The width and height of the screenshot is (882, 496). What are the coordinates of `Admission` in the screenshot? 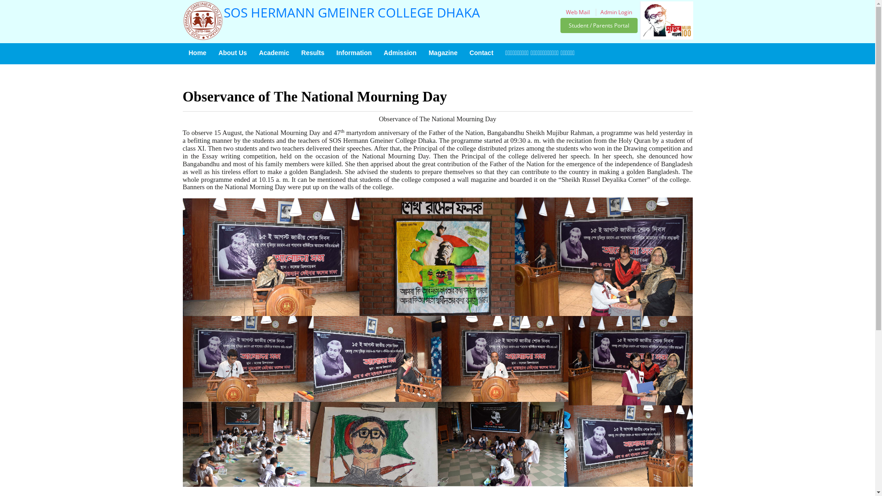 It's located at (400, 53).